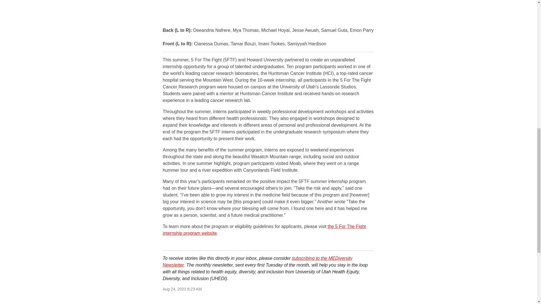 This screenshot has width=541, height=304. Describe the element at coordinates (268, 14) in the screenshot. I see `2023 Five for the fight interns` at that location.